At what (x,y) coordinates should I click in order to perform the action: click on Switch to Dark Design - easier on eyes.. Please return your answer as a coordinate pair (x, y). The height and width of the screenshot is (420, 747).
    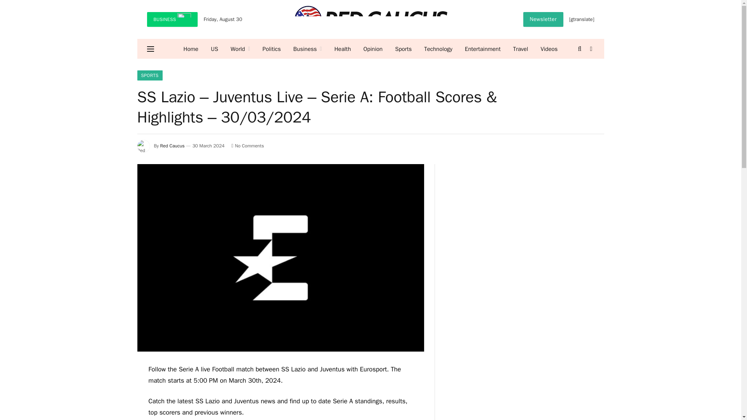
    Looking at the image, I should click on (591, 49).